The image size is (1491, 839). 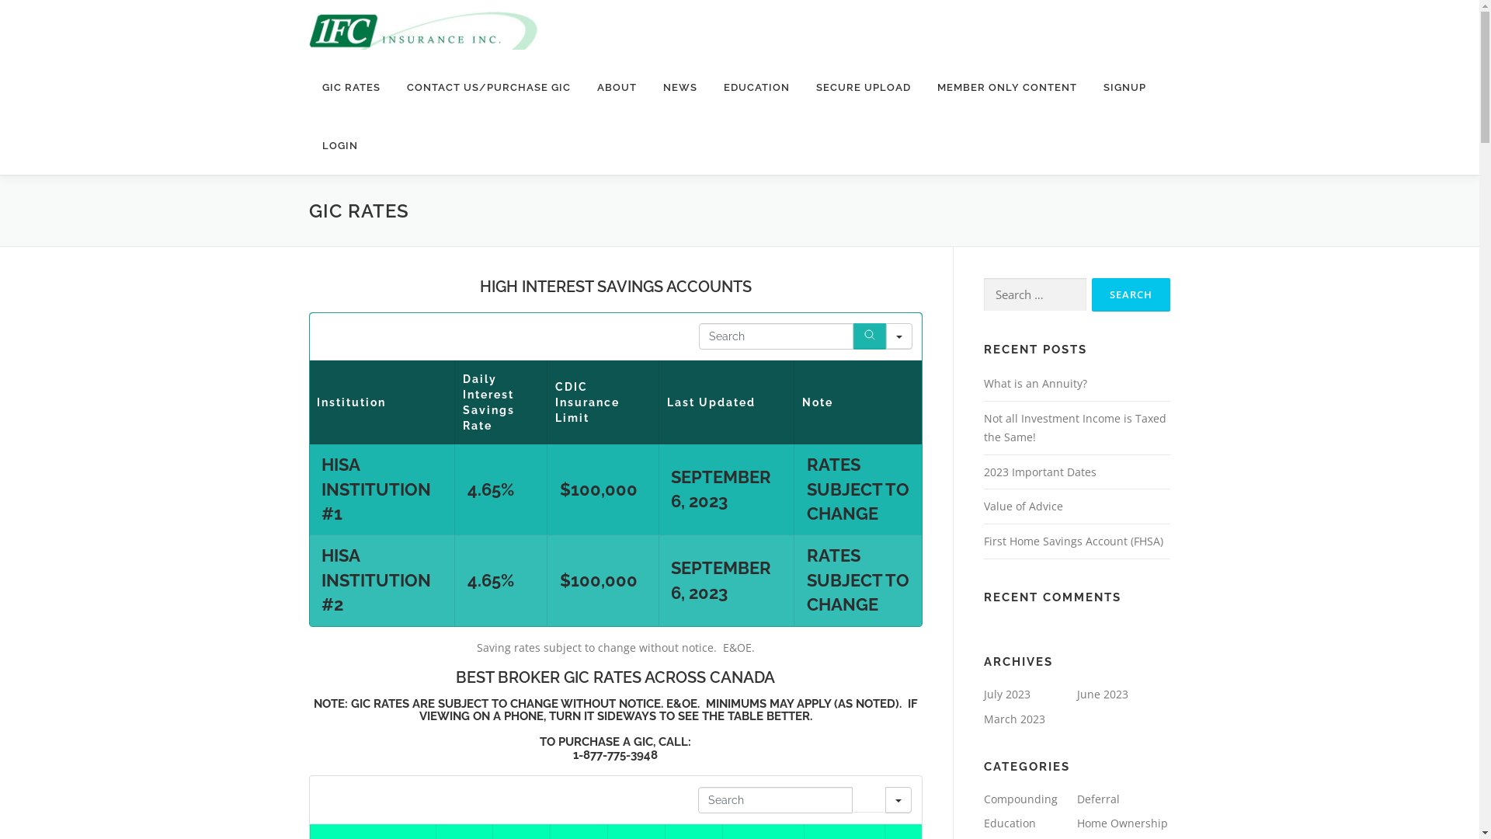 What do you see at coordinates (334, 146) in the screenshot?
I see `LOGIN` at bounding box center [334, 146].